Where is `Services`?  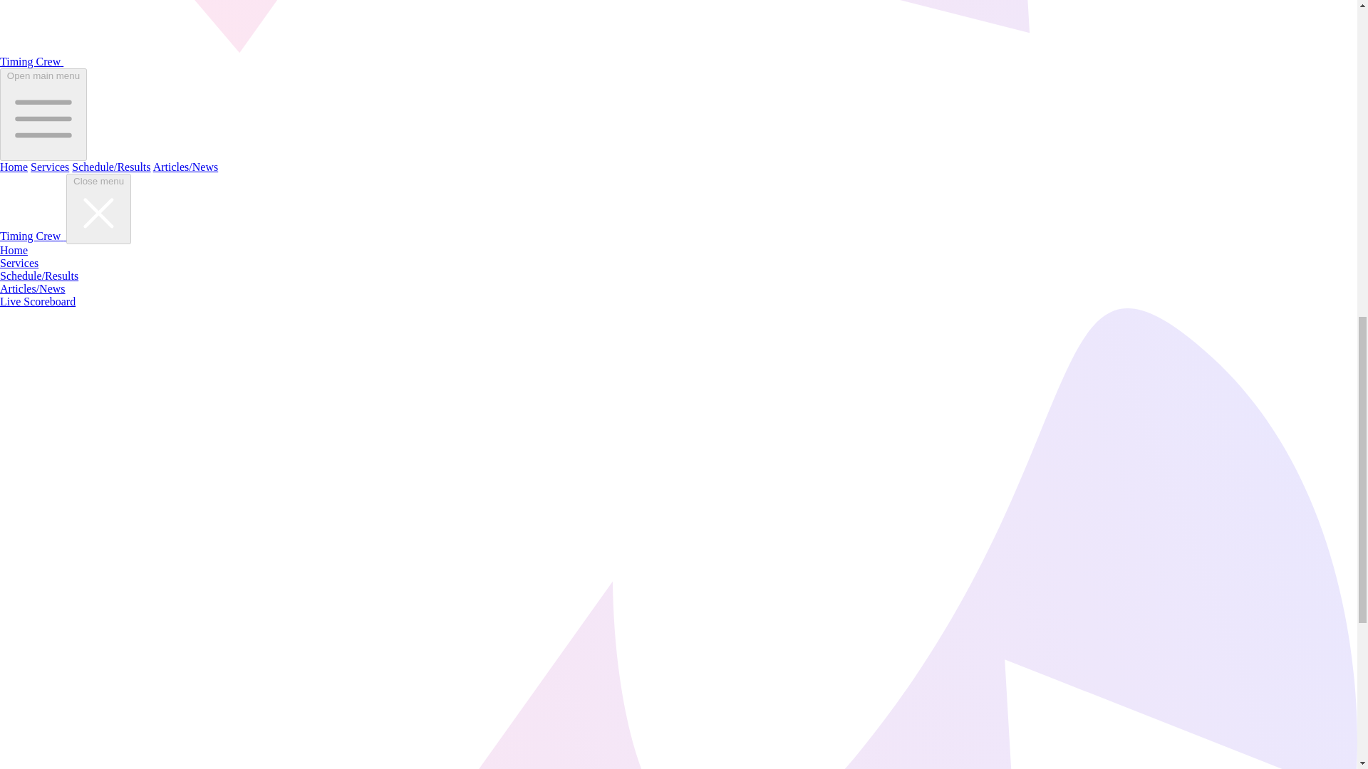 Services is located at coordinates (50, 167).